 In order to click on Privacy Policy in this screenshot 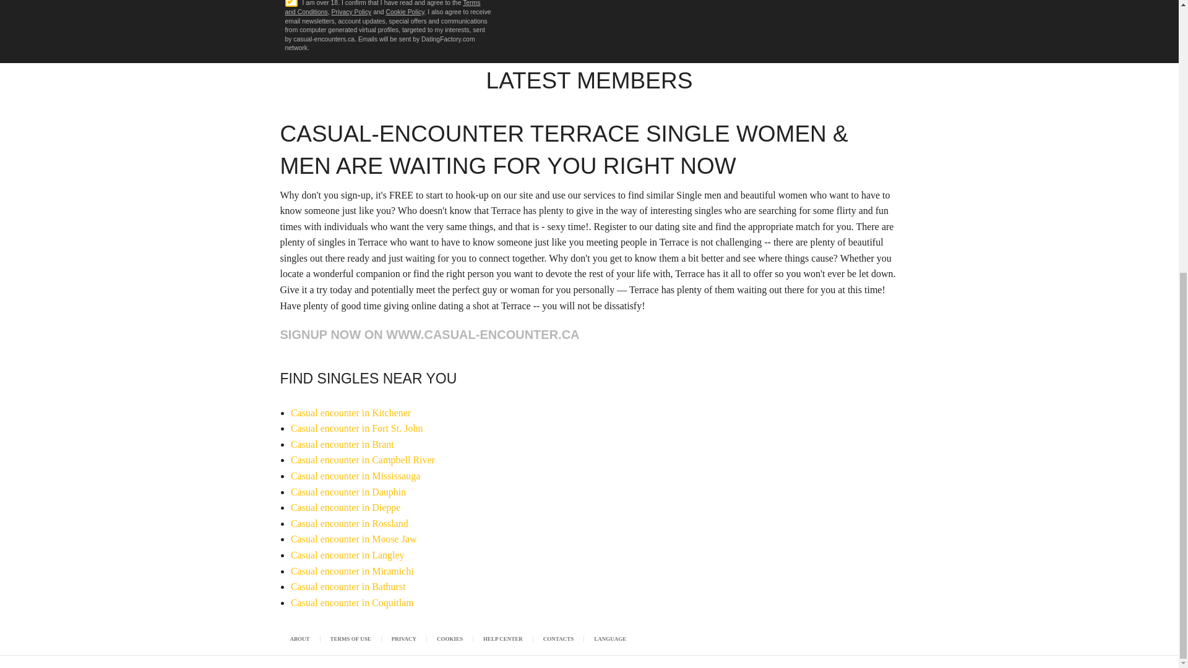, I will do `click(351, 12)`.